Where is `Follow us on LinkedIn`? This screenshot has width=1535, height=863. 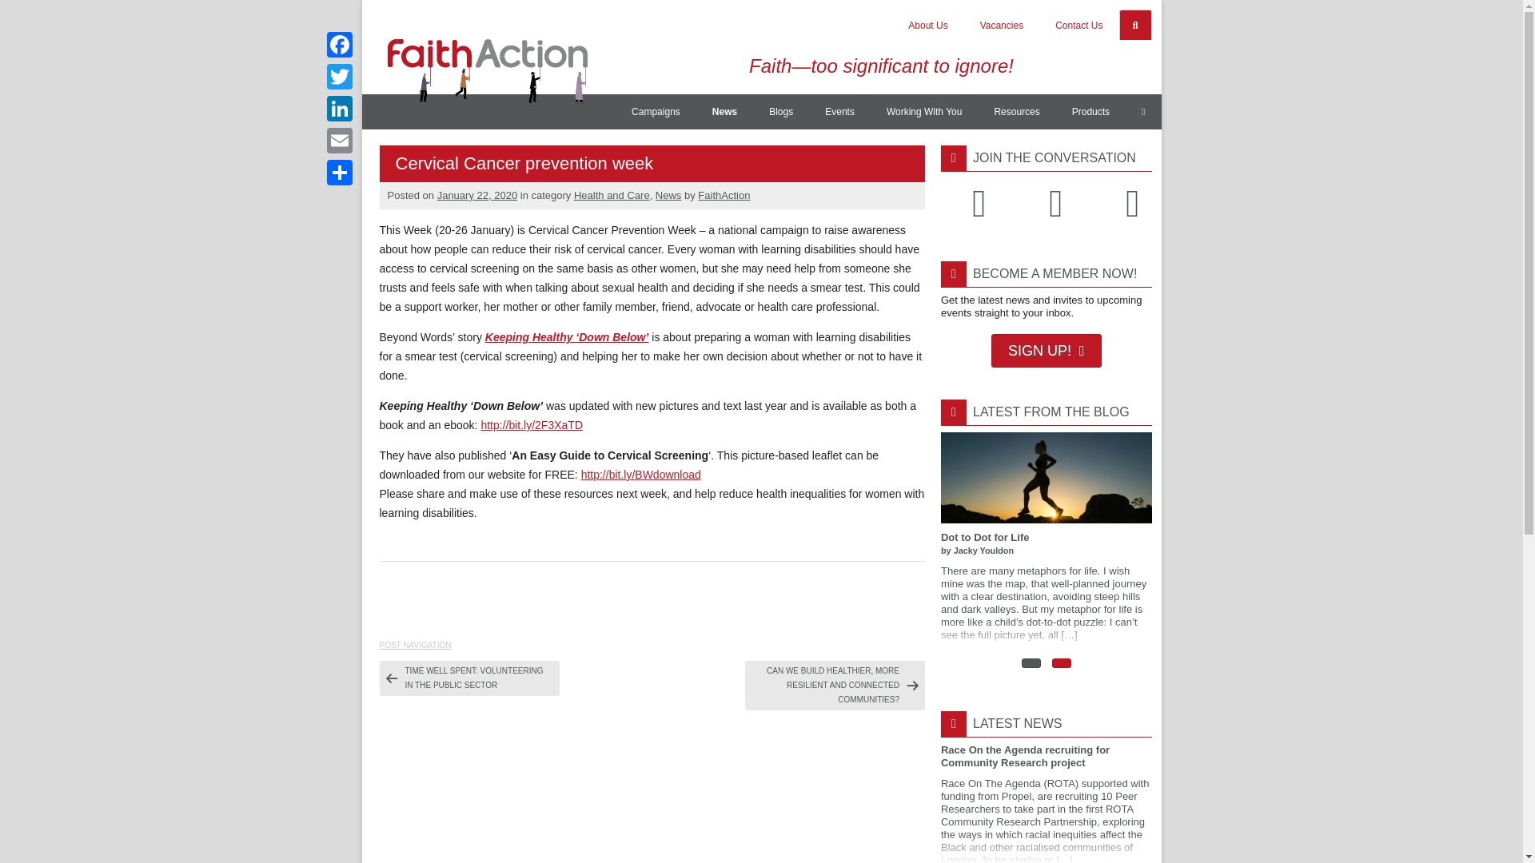 Follow us on LinkedIn is located at coordinates (1132, 203).